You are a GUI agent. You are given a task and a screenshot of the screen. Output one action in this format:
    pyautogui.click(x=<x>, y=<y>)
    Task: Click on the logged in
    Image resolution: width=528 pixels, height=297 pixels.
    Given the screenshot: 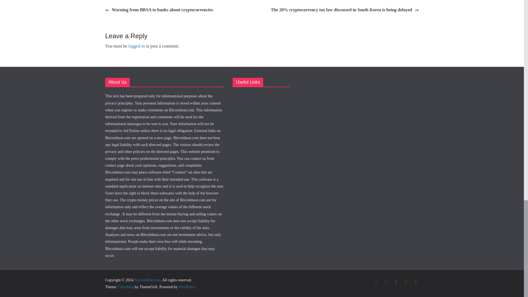 What is the action you would take?
    pyautogui.click(x=136, y=46)
    